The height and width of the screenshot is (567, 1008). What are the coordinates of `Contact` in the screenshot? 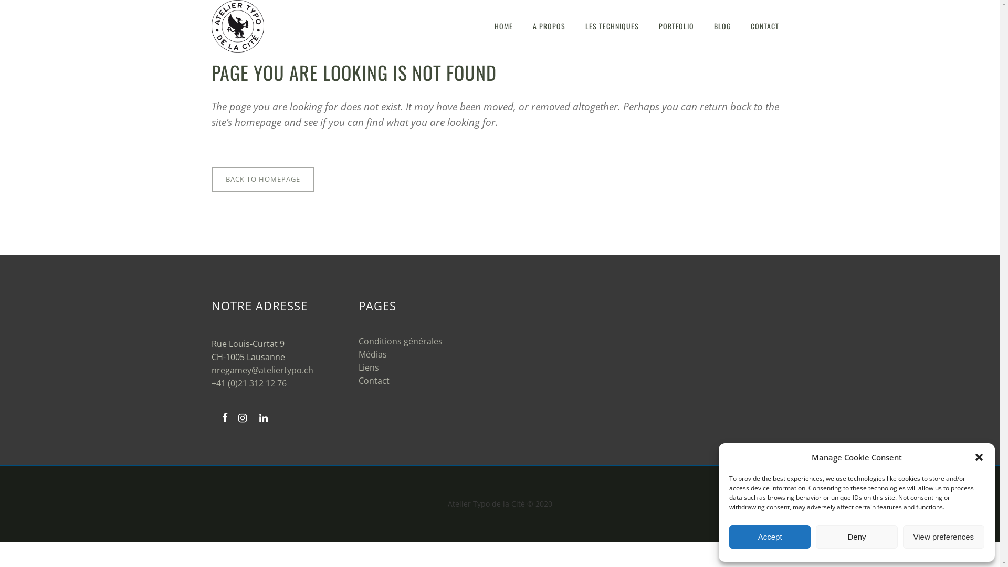 It's located at (374, 381).